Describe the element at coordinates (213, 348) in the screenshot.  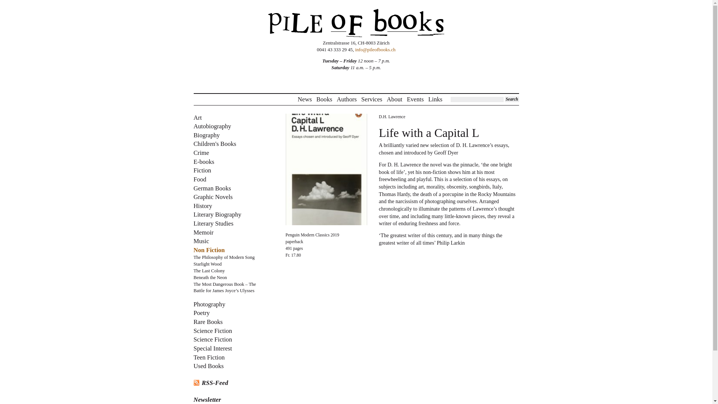
I see `Special Interest` at that location.